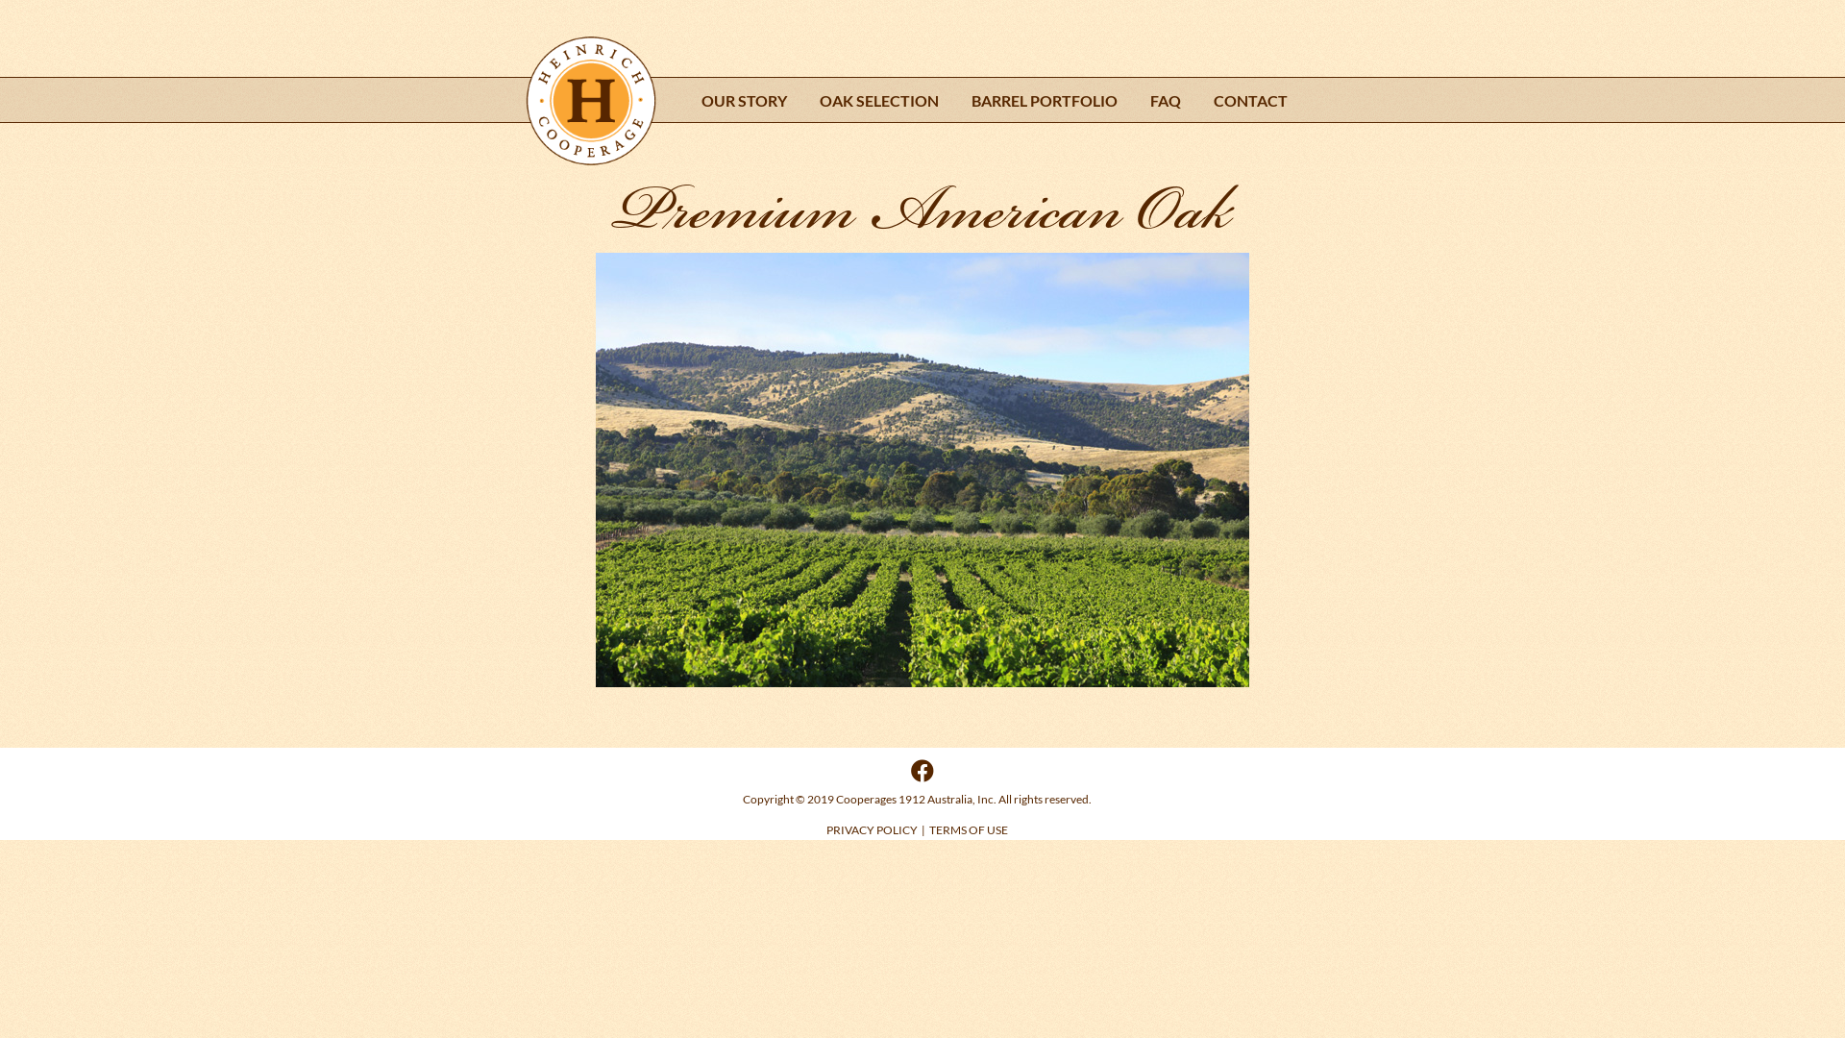 This screenshot has width=1845, height=1038. Describe the element at coordinates (968, 830) in the screenshot. I see `TERMS OF USE` at that location.